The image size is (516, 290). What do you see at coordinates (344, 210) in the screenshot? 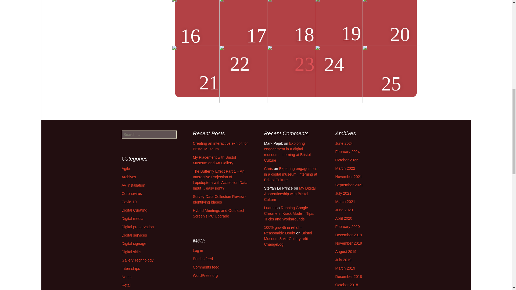
I see `June 2020` at bounding box center [344, 210].